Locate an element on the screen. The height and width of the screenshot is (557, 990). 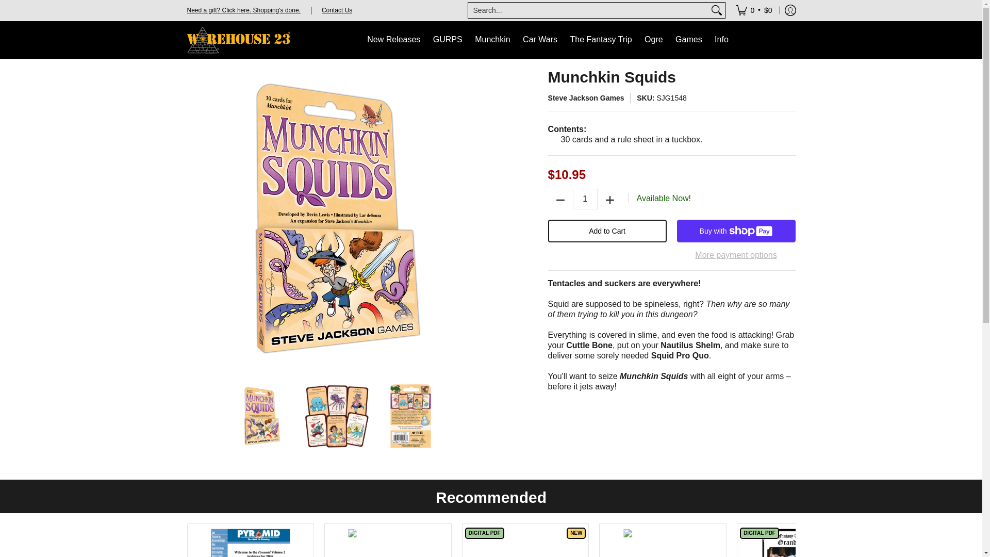
Warehouse 23 is located at coordinates (238, 40).